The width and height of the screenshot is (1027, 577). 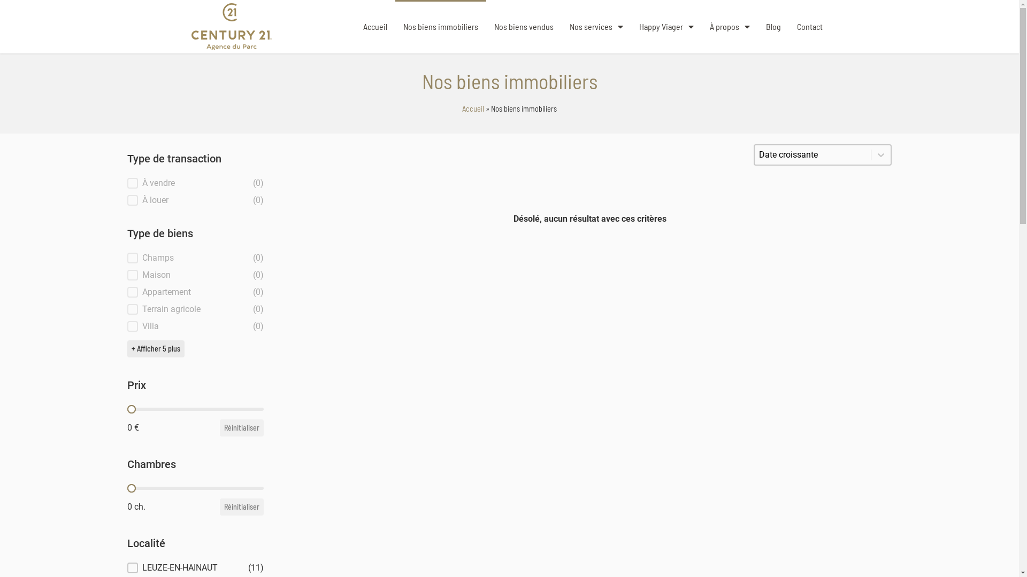 What do you see at coordinates (523, 27) in the screenshot?
I see `Nos biens vendus` at bounding box center [523, 27].